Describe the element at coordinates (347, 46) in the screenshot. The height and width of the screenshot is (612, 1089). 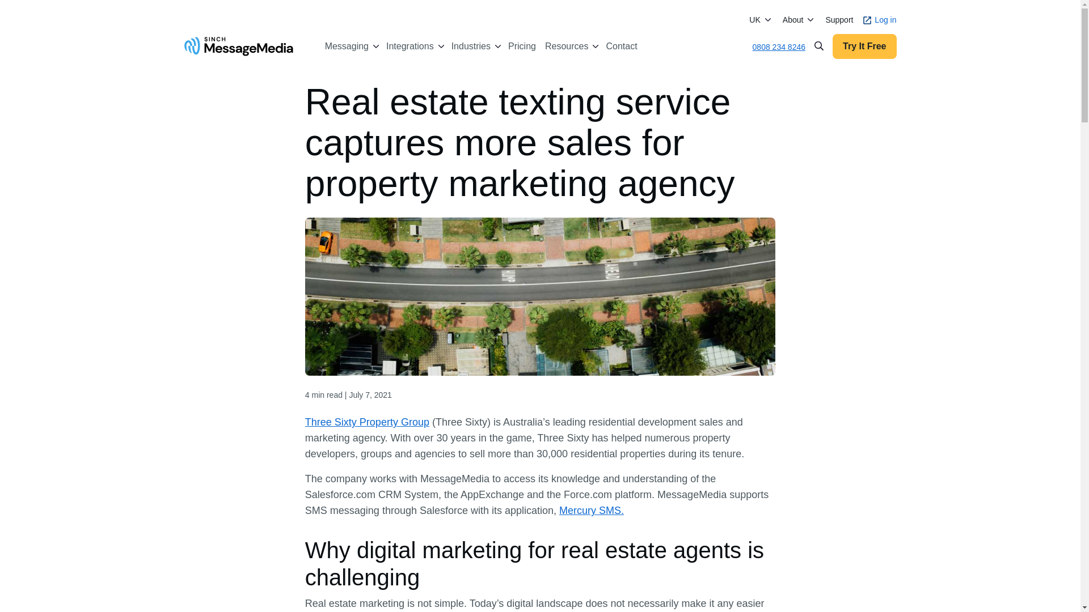
I see `Messaging` at that location.